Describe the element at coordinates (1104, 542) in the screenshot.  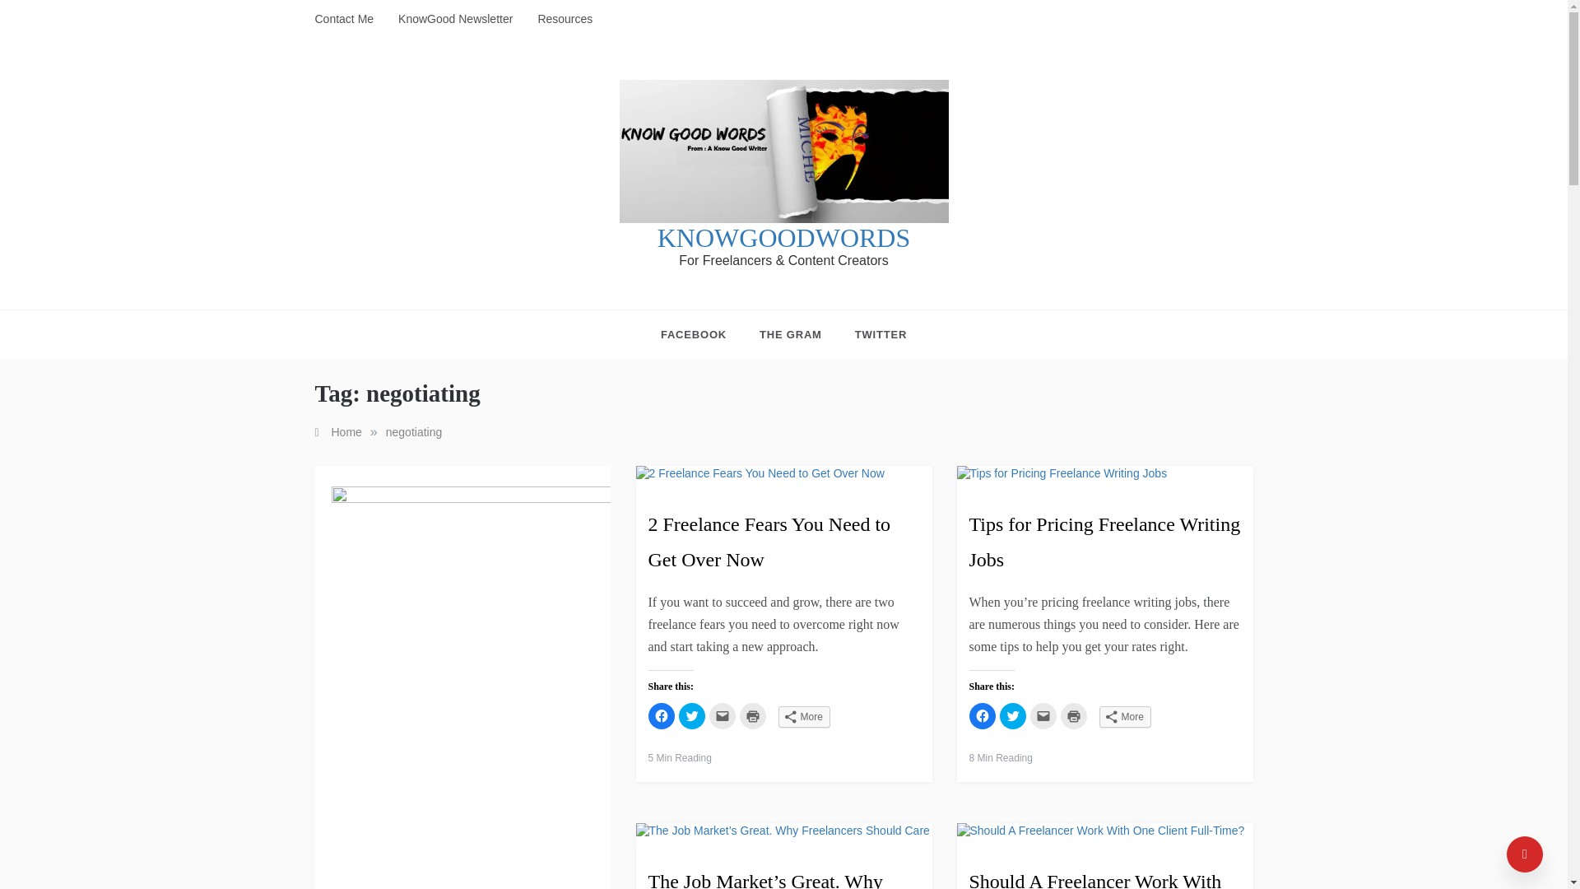
I see `Tips for Pricing Freelance Writing Jobs` at that location.